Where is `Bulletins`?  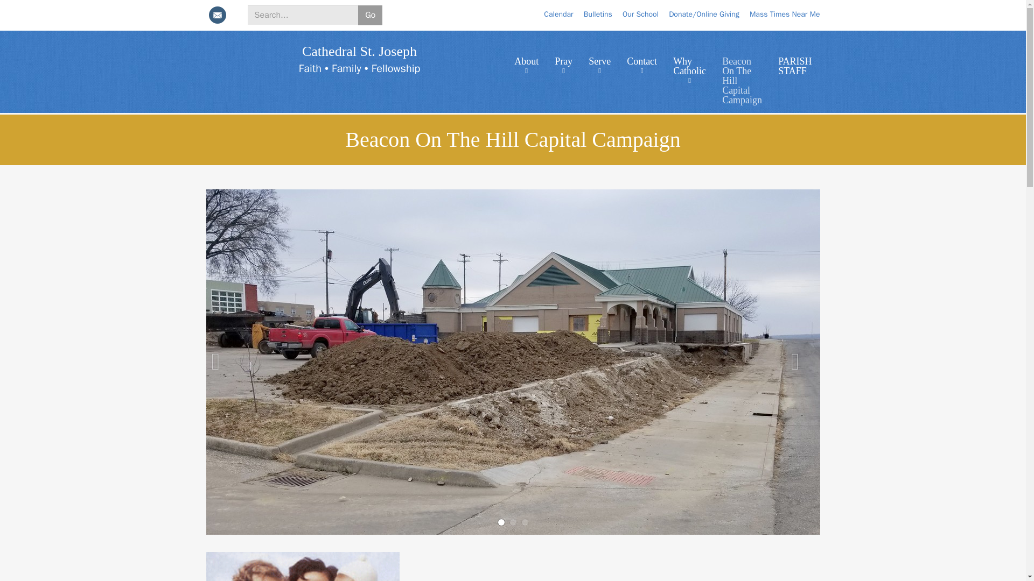
Bulletins is located at coordinates (598, 14).